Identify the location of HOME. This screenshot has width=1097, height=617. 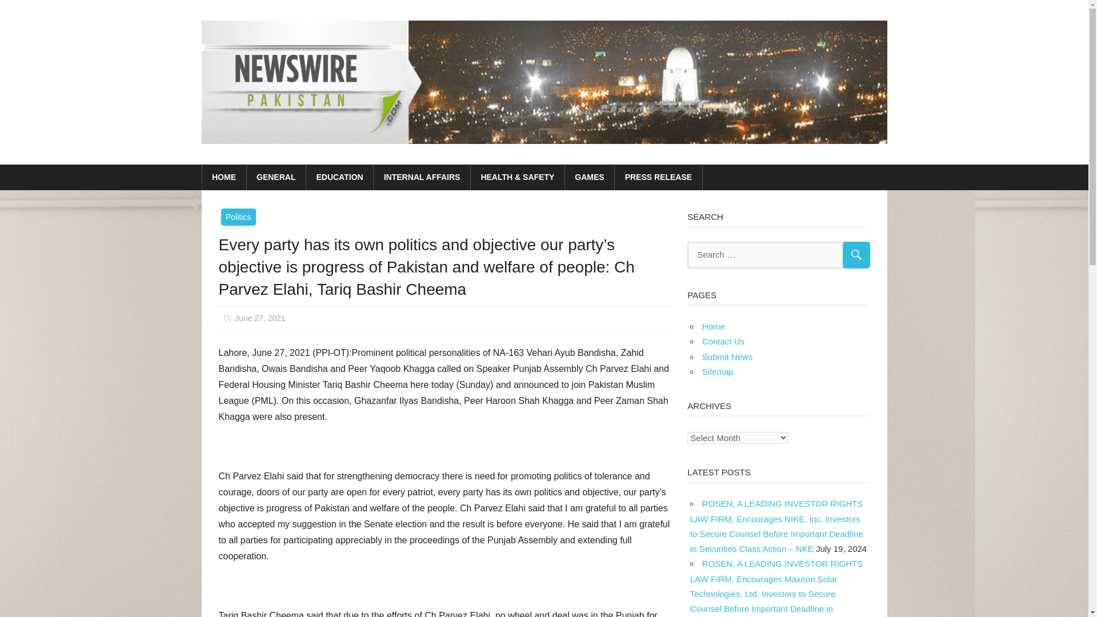
(224, 177).